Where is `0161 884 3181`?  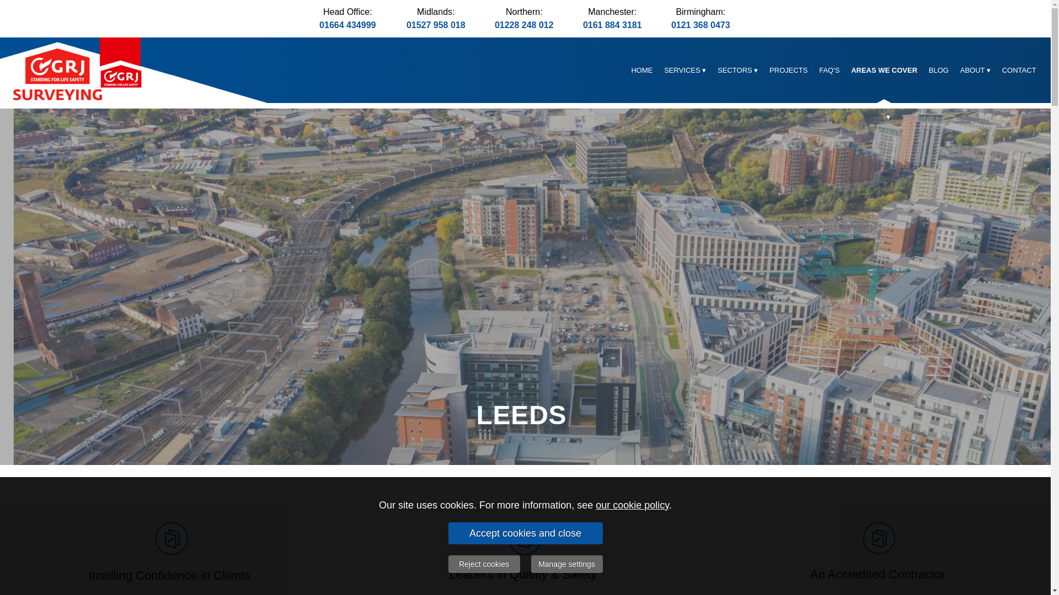 0161 884 3181 is located at coordinates (612, 25).